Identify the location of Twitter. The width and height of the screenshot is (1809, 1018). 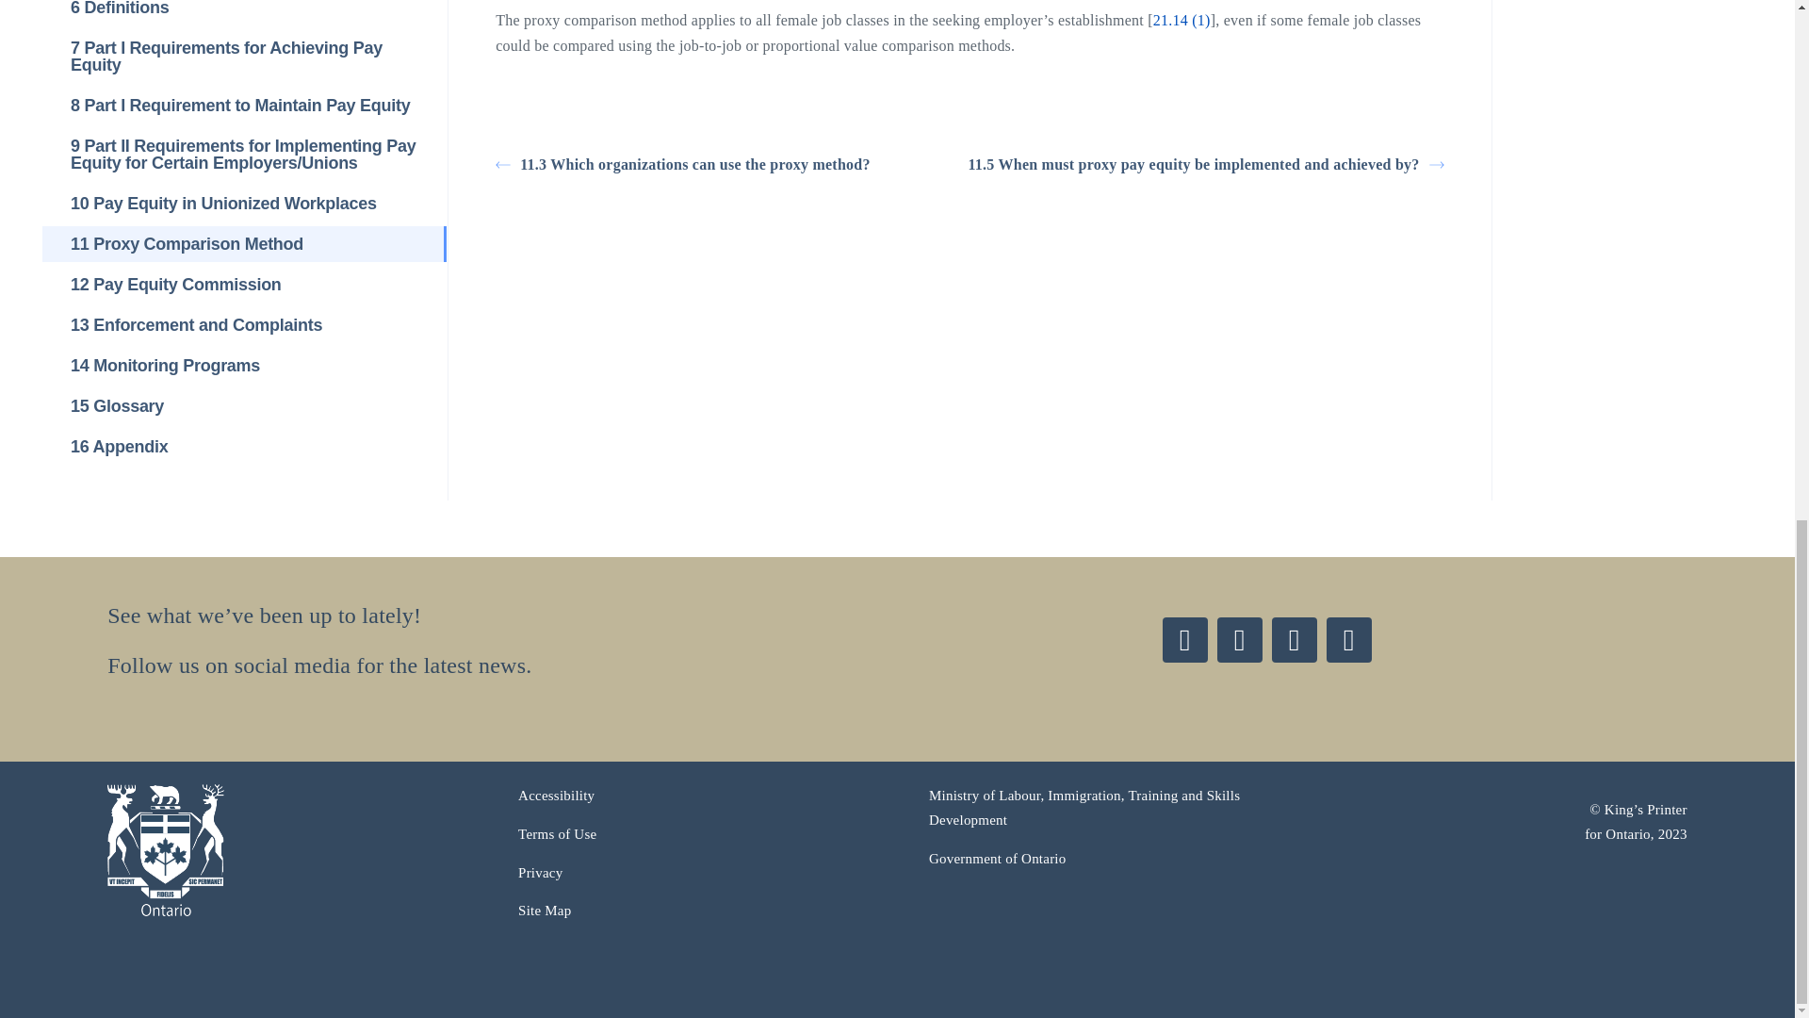
(1185, 639).